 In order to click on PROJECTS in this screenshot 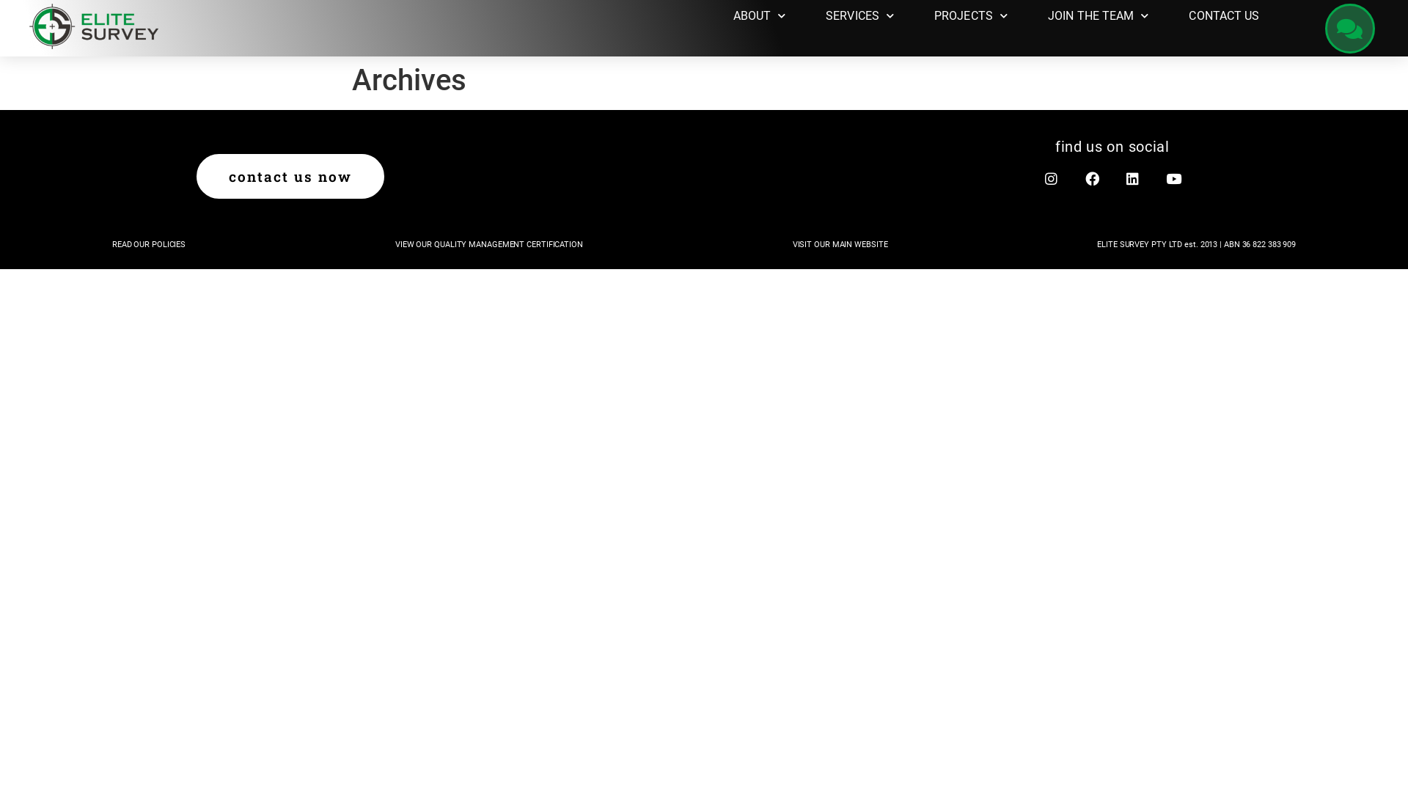, I will do `click(971, 16)`.